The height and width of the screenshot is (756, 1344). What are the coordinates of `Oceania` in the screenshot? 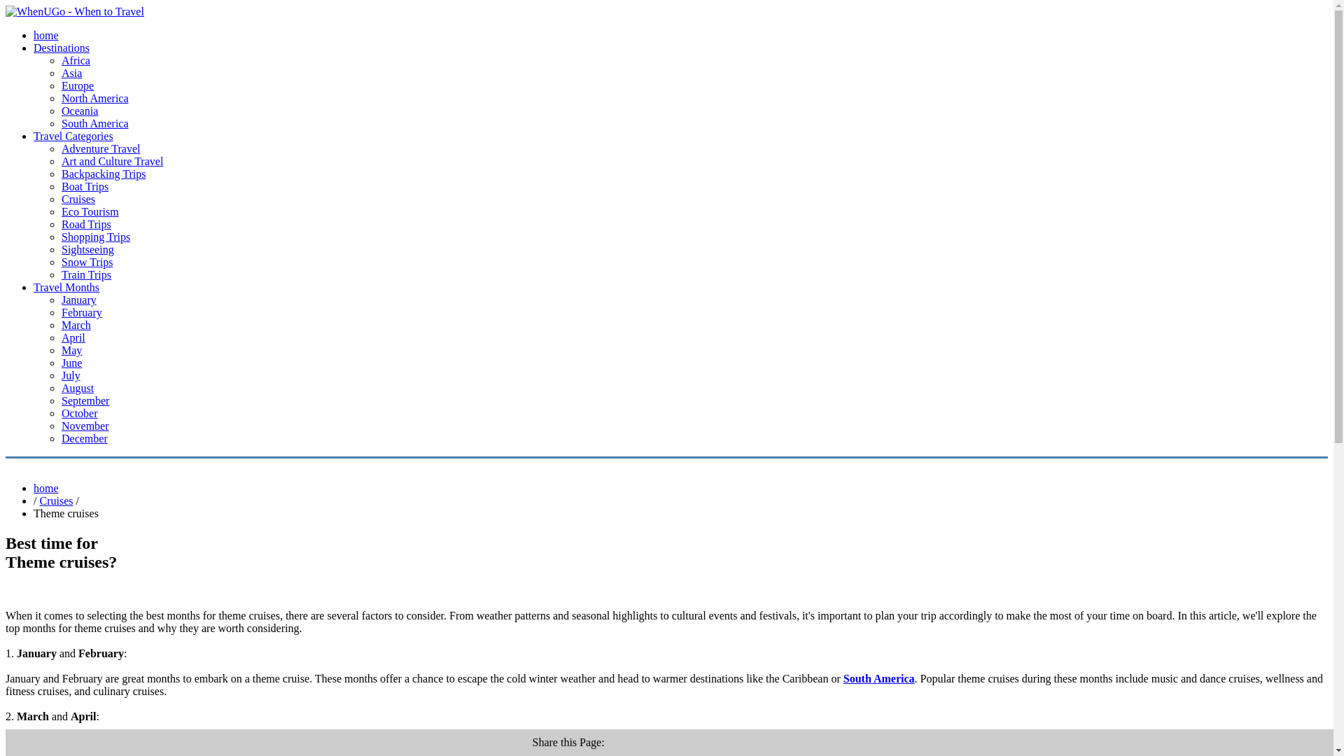 It's located at (80, 111).